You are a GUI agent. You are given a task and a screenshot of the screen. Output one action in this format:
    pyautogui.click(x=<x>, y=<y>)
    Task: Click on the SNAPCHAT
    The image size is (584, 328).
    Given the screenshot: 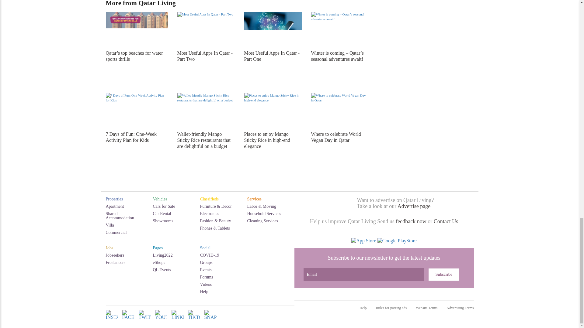 What is the action you would take?
    pyautogui.click(x=210, y=319)
    